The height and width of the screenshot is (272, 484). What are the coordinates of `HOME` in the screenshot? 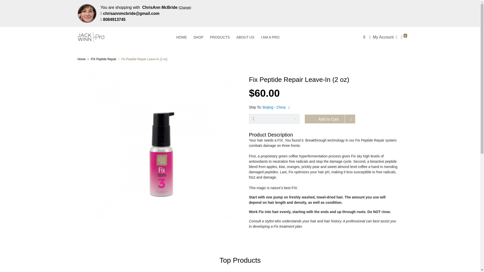 It's located at (181, 37).